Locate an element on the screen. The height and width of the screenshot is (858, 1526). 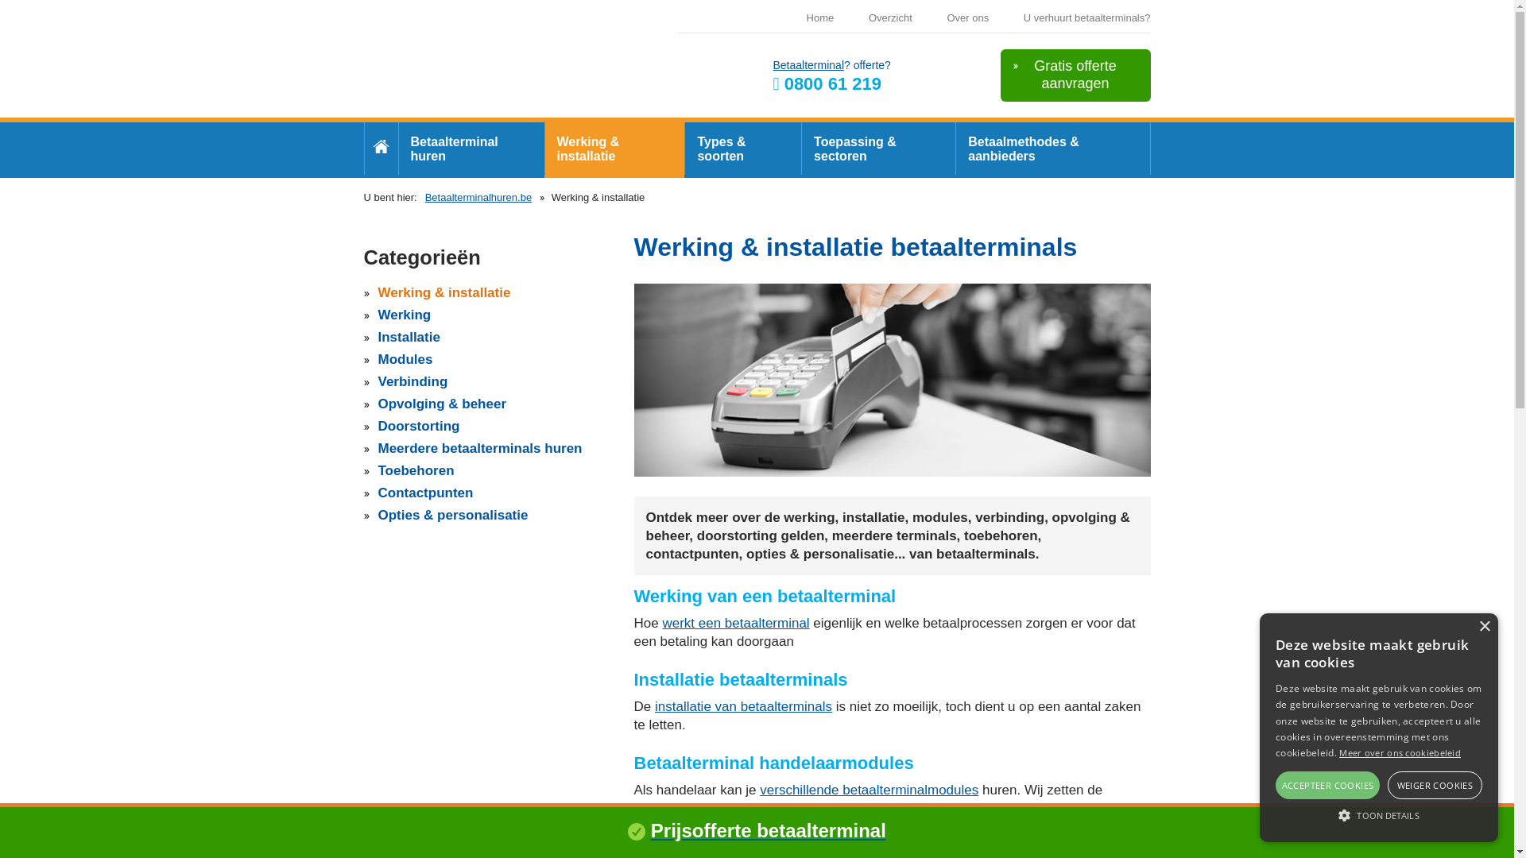
Betaalterminal huren is located at coordinates (492, 64).